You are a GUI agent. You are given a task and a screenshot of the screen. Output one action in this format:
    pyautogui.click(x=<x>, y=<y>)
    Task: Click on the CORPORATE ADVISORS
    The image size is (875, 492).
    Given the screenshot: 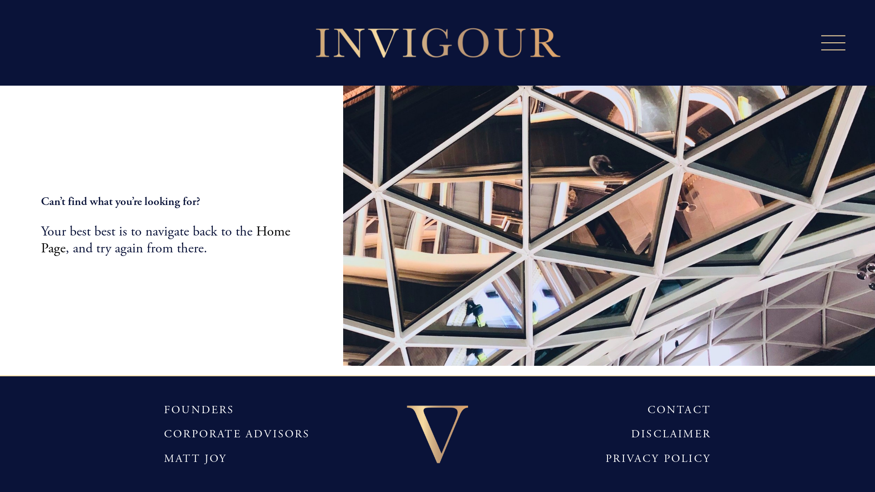 What is the action you would take?
    pyautogui.click(x=237, y=434)
    